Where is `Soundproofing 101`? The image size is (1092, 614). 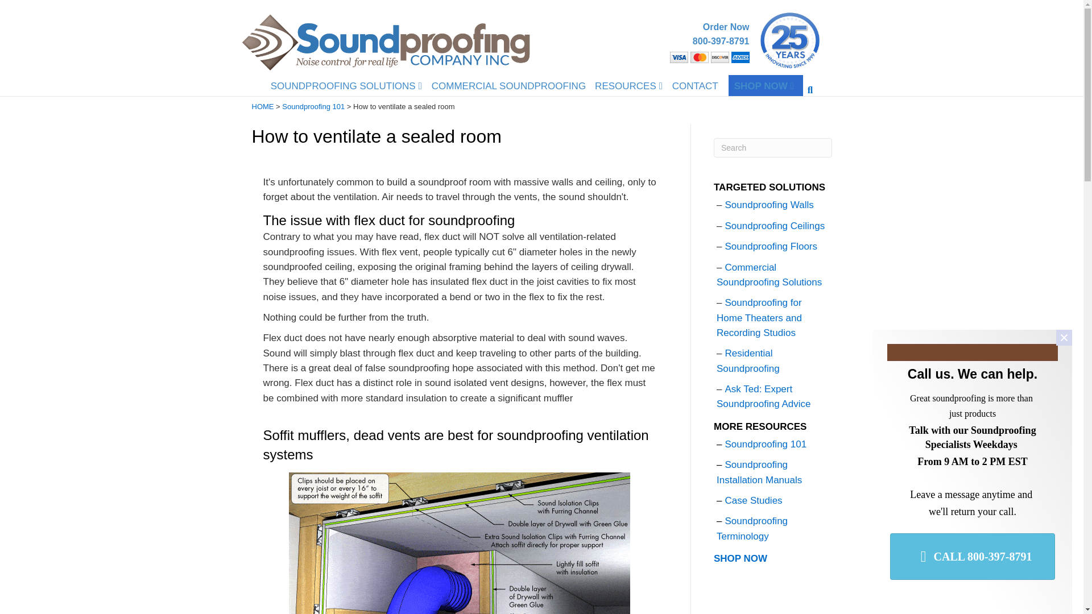
Soundproofing 101 is located at coordinates (344, 85).